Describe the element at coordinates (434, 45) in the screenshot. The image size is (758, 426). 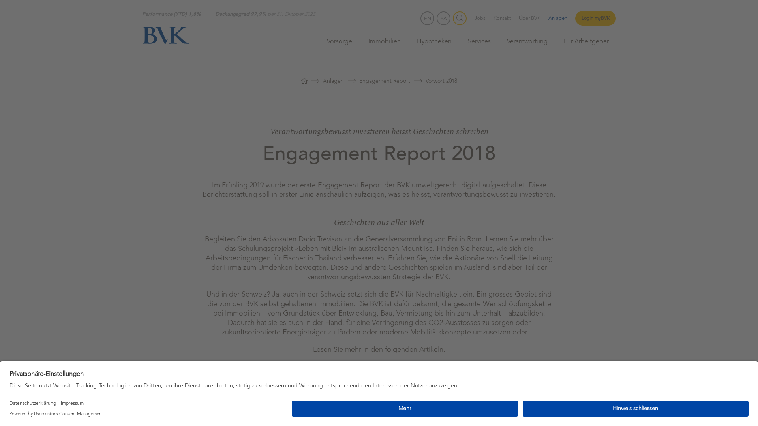
I see `Hypotheken` at that location.